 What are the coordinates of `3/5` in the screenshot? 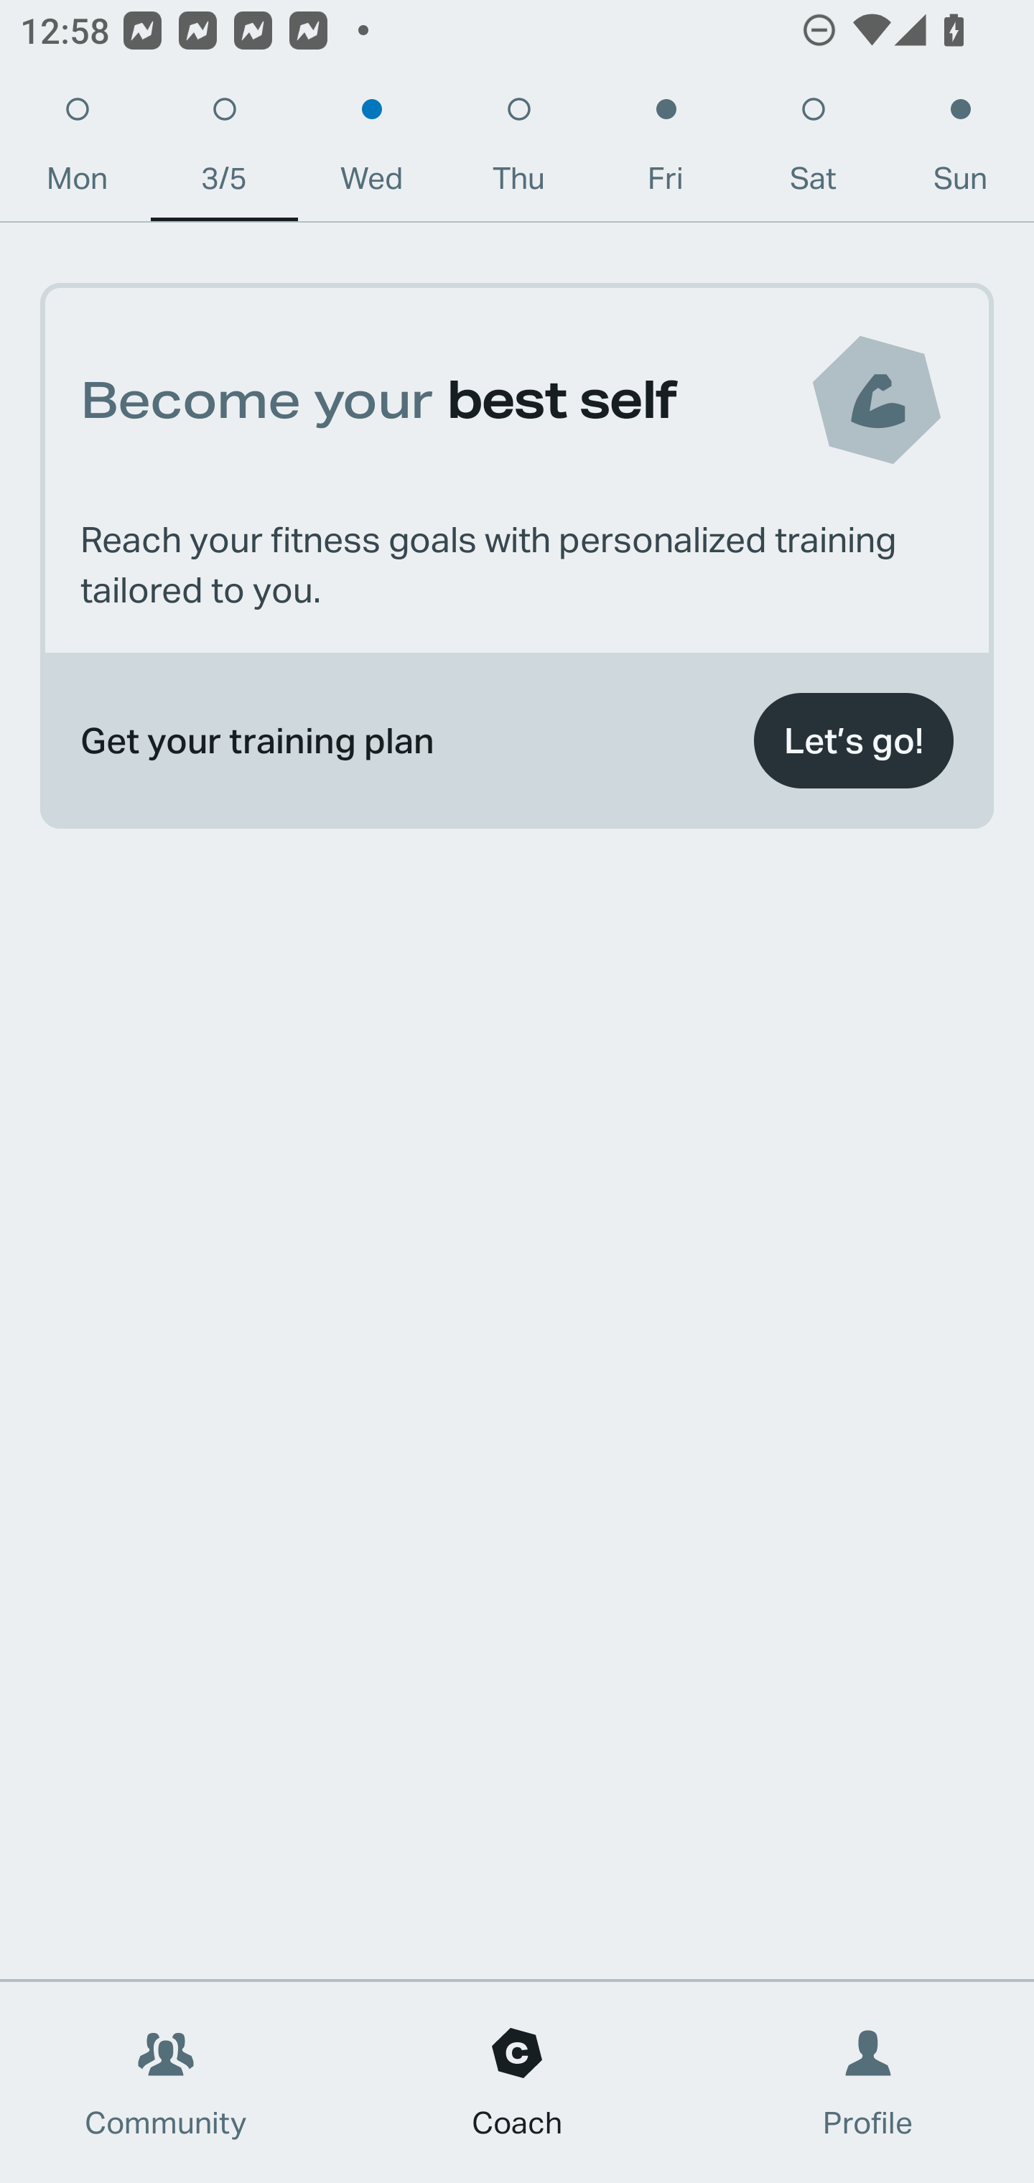 It's located at (224, 151).